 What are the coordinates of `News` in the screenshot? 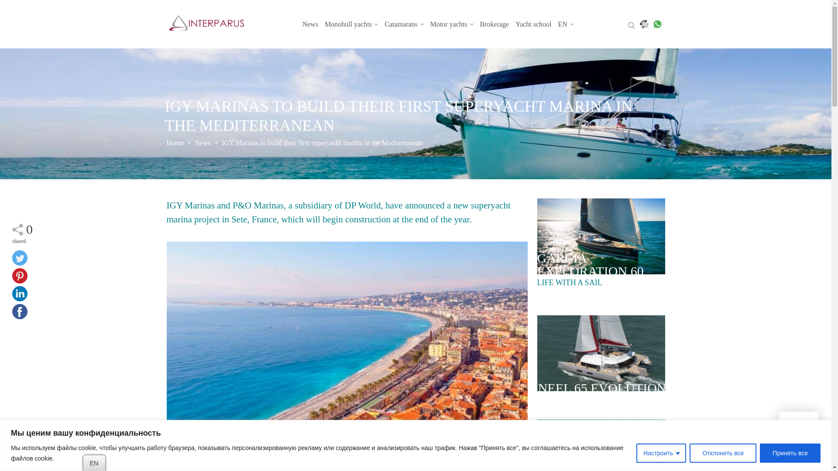 It's located at (310, 24).